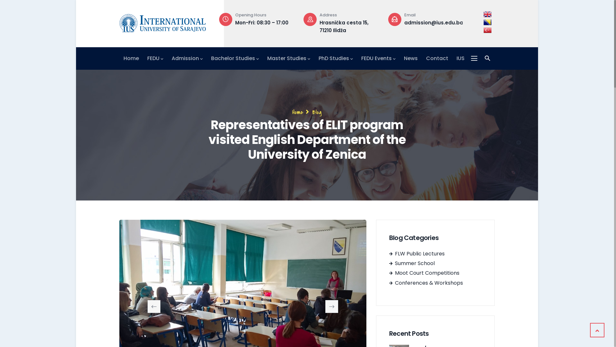 The height and width of the screenshot is (347, 616). What do you see at coordinates (289, 58) in the screenshot?
I see `Master Studies` at bounding box center [289, 58].